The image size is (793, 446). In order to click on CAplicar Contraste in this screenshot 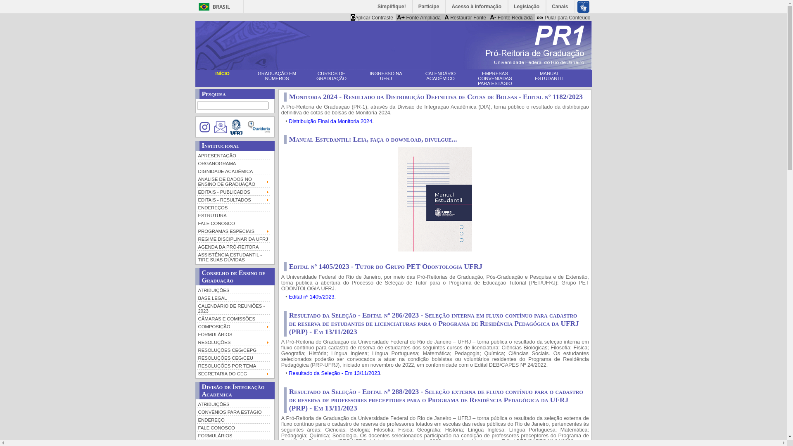, I will do `click(372, 17)`.